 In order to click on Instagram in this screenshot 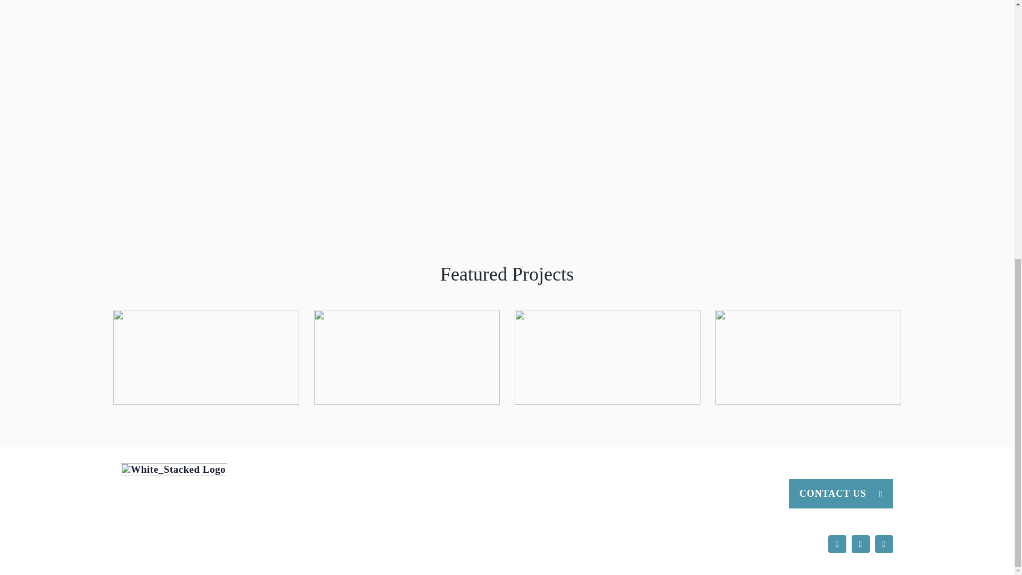, I will do `click(860, 544)`.